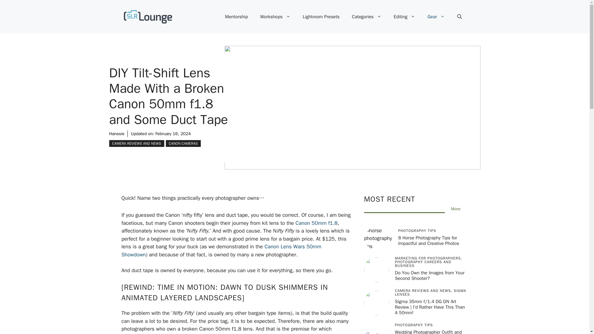  I want to click on Mentorship, so click(236, 17).